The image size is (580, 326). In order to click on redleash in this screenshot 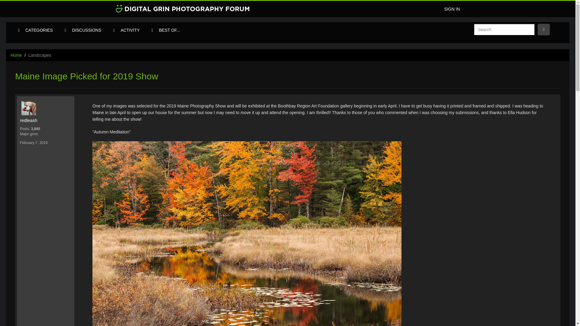, I will do `click(45, 120)`.